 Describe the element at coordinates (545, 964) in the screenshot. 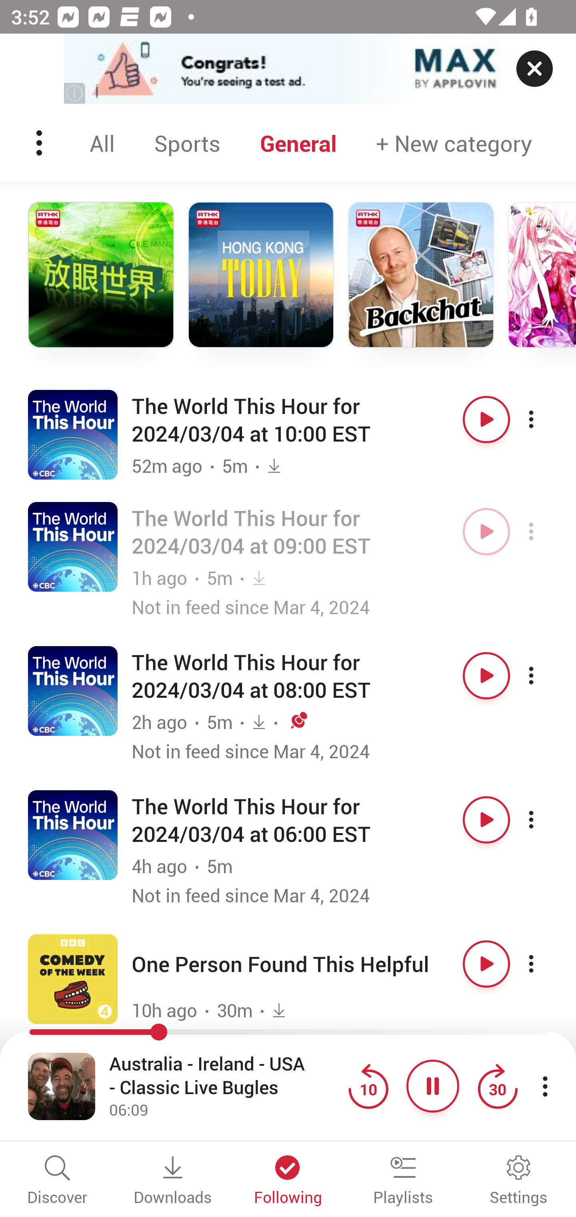

I see `More options` at that location.